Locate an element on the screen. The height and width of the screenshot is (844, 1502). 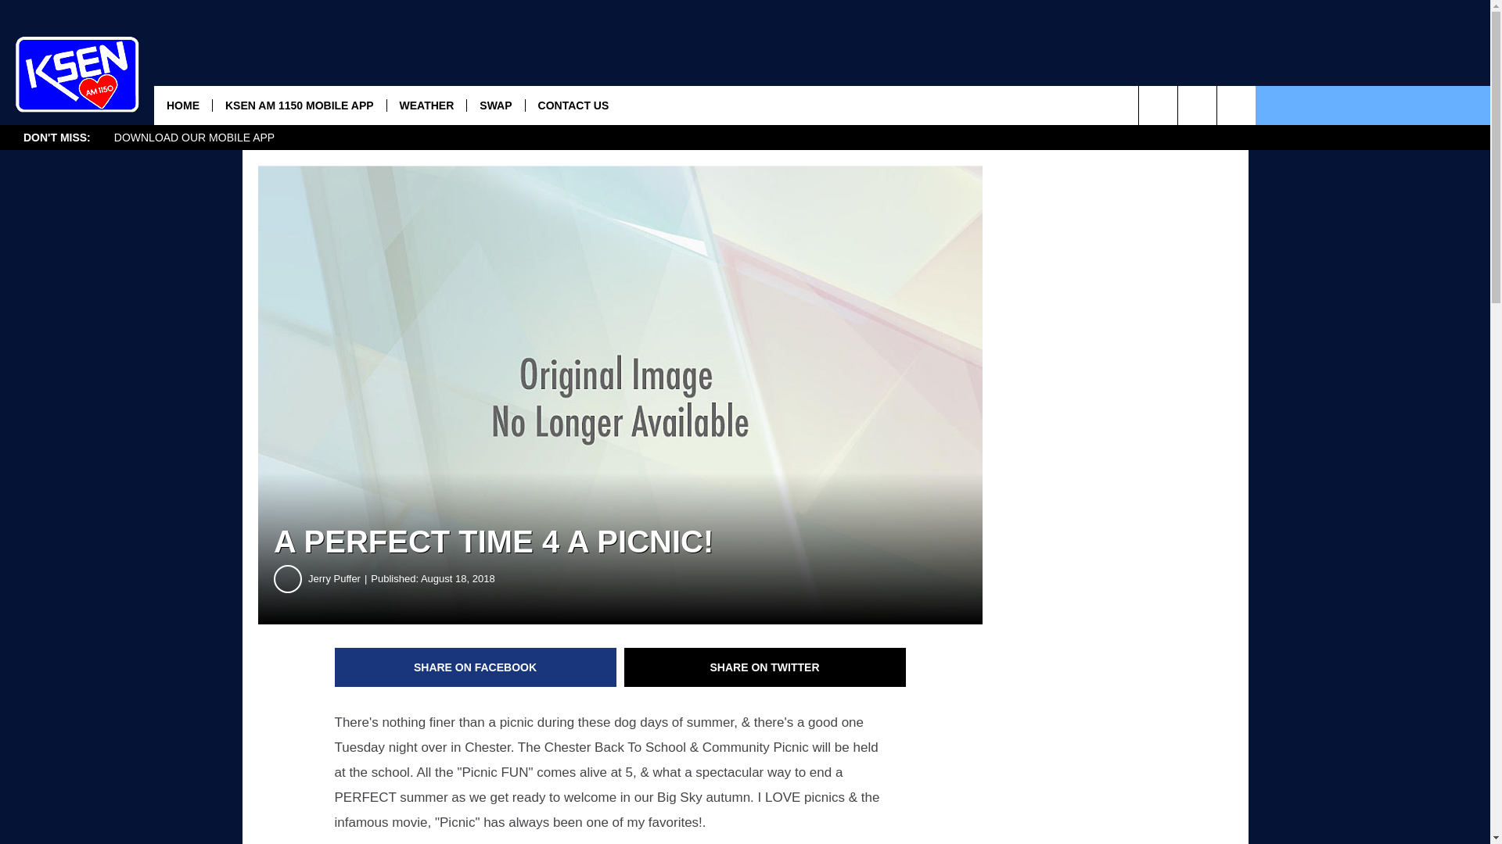
Visit us on Facebook is located at coordinates (1197, 105).